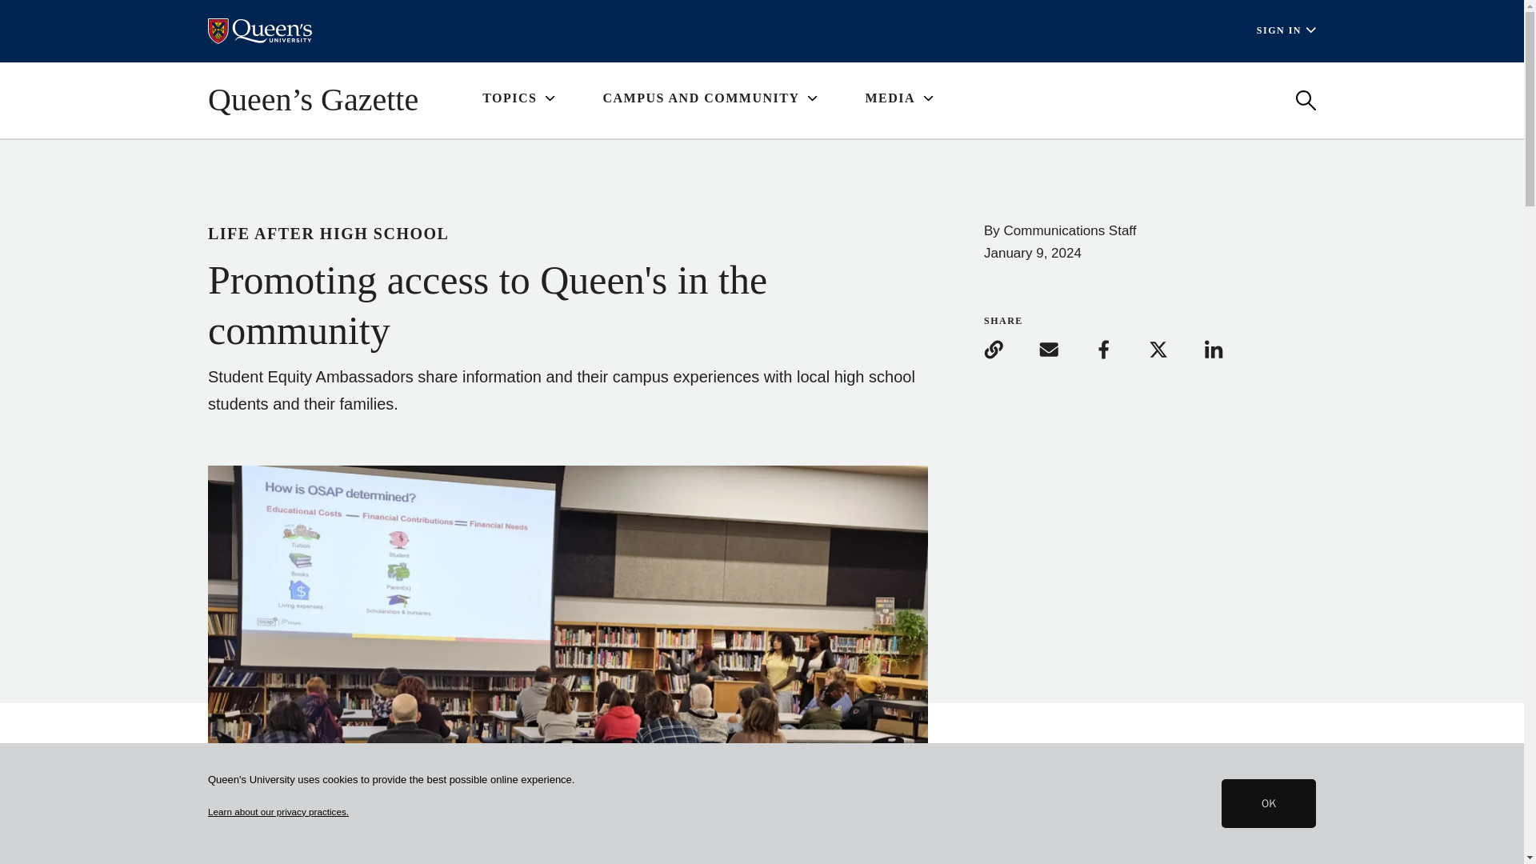 The image size is (1536, 864). What do you see at coordinates (898, 99) in the screenshot?
I see `Expand menu Media` at bounding box center [898, 99].